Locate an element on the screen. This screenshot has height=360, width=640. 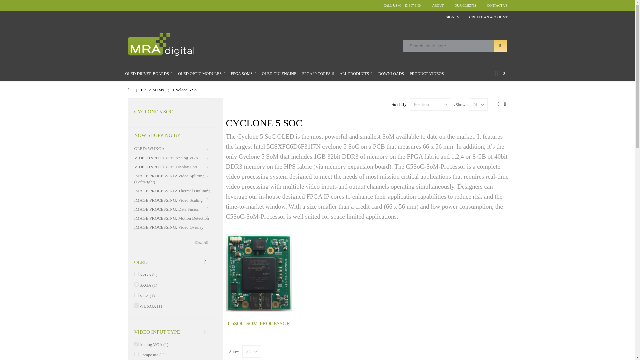
on is located at coordinates (136, 354).